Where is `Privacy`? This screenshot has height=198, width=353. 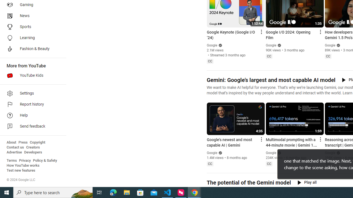 Privacy is located at coordinates (25, 161).